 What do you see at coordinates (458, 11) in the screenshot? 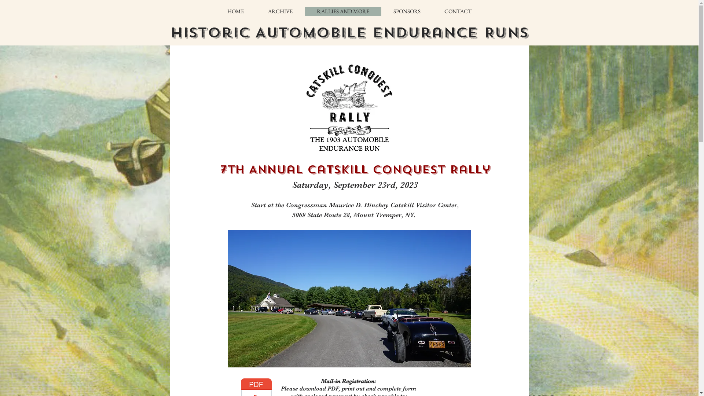
I see `CONTACT` at bounding box center [458, 11].